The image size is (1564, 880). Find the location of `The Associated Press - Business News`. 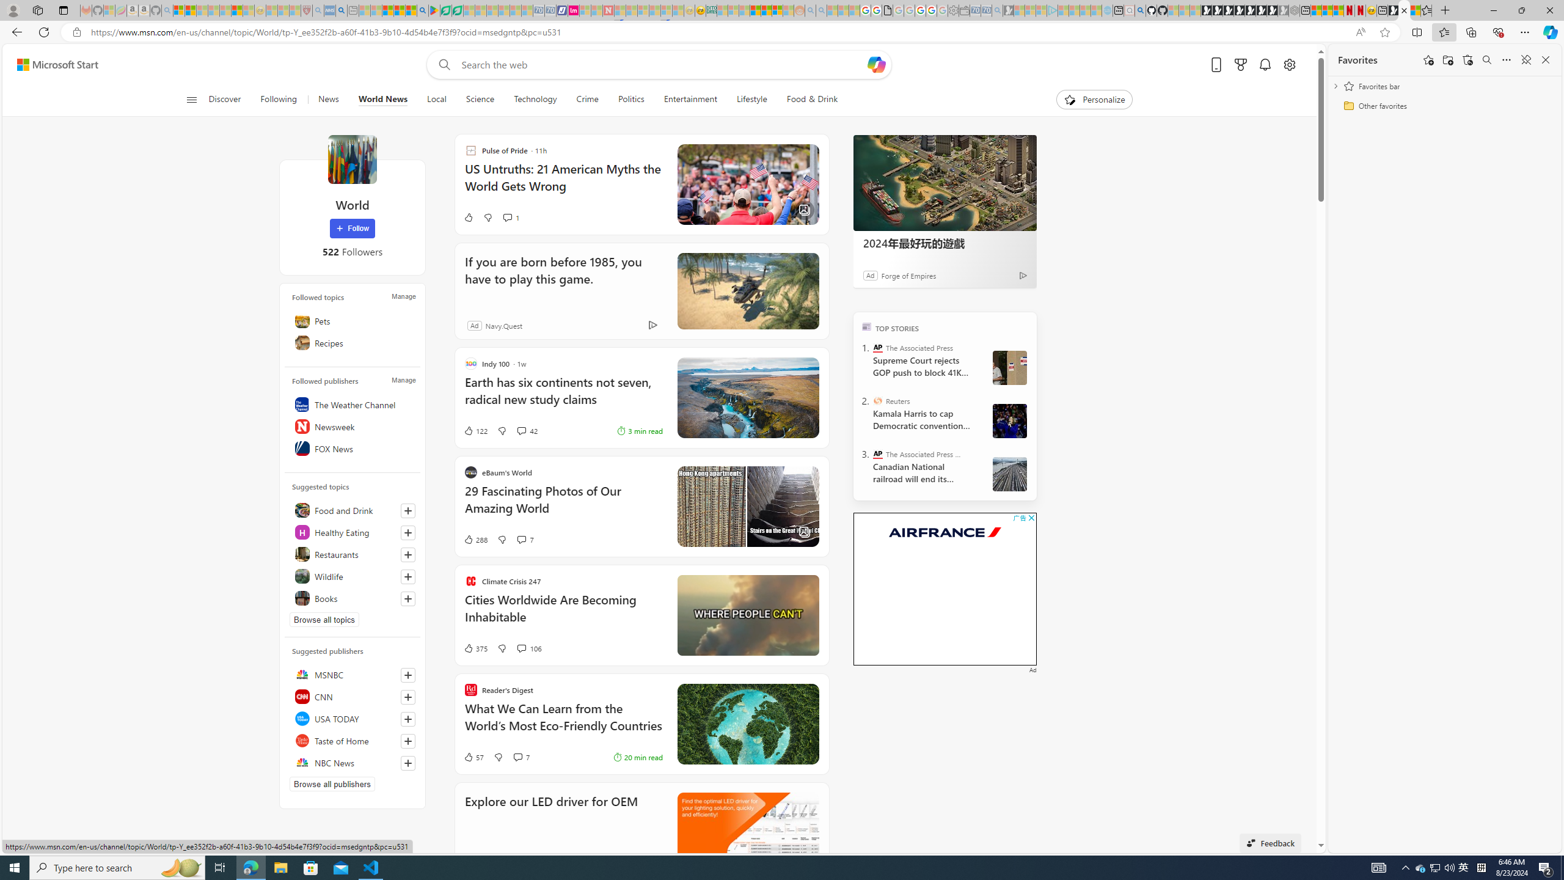

The Associated Press - Business News is located at coordinates (877, 453).